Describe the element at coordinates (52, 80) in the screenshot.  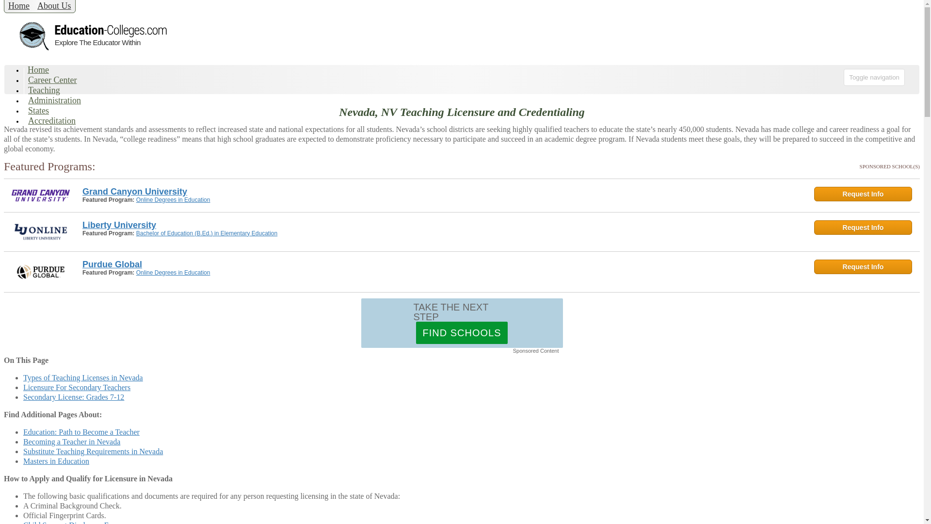
I see `Career Center` at that location.